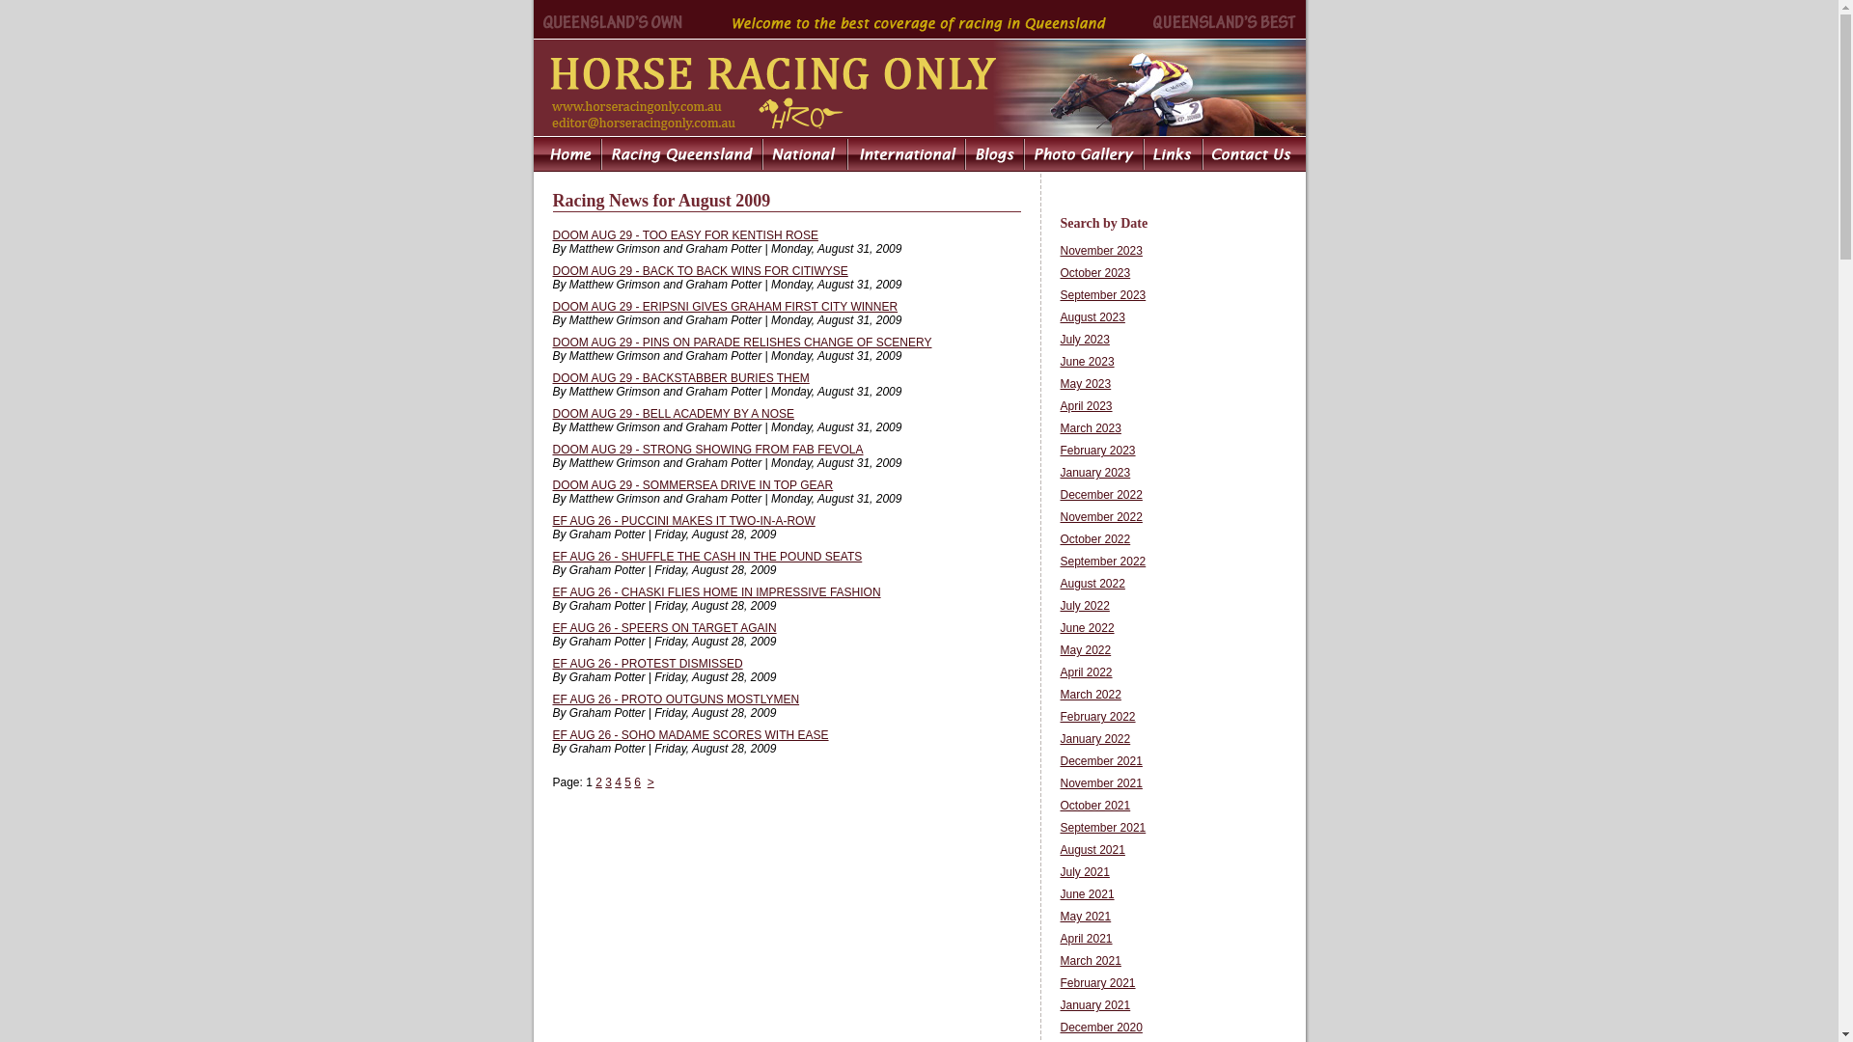 Image resolution: width=1853 pixels, height=1042 pixels. What do you see at coordinates (637, 782) in the screenshot?
I see `6` at bounding box center [637, 782].